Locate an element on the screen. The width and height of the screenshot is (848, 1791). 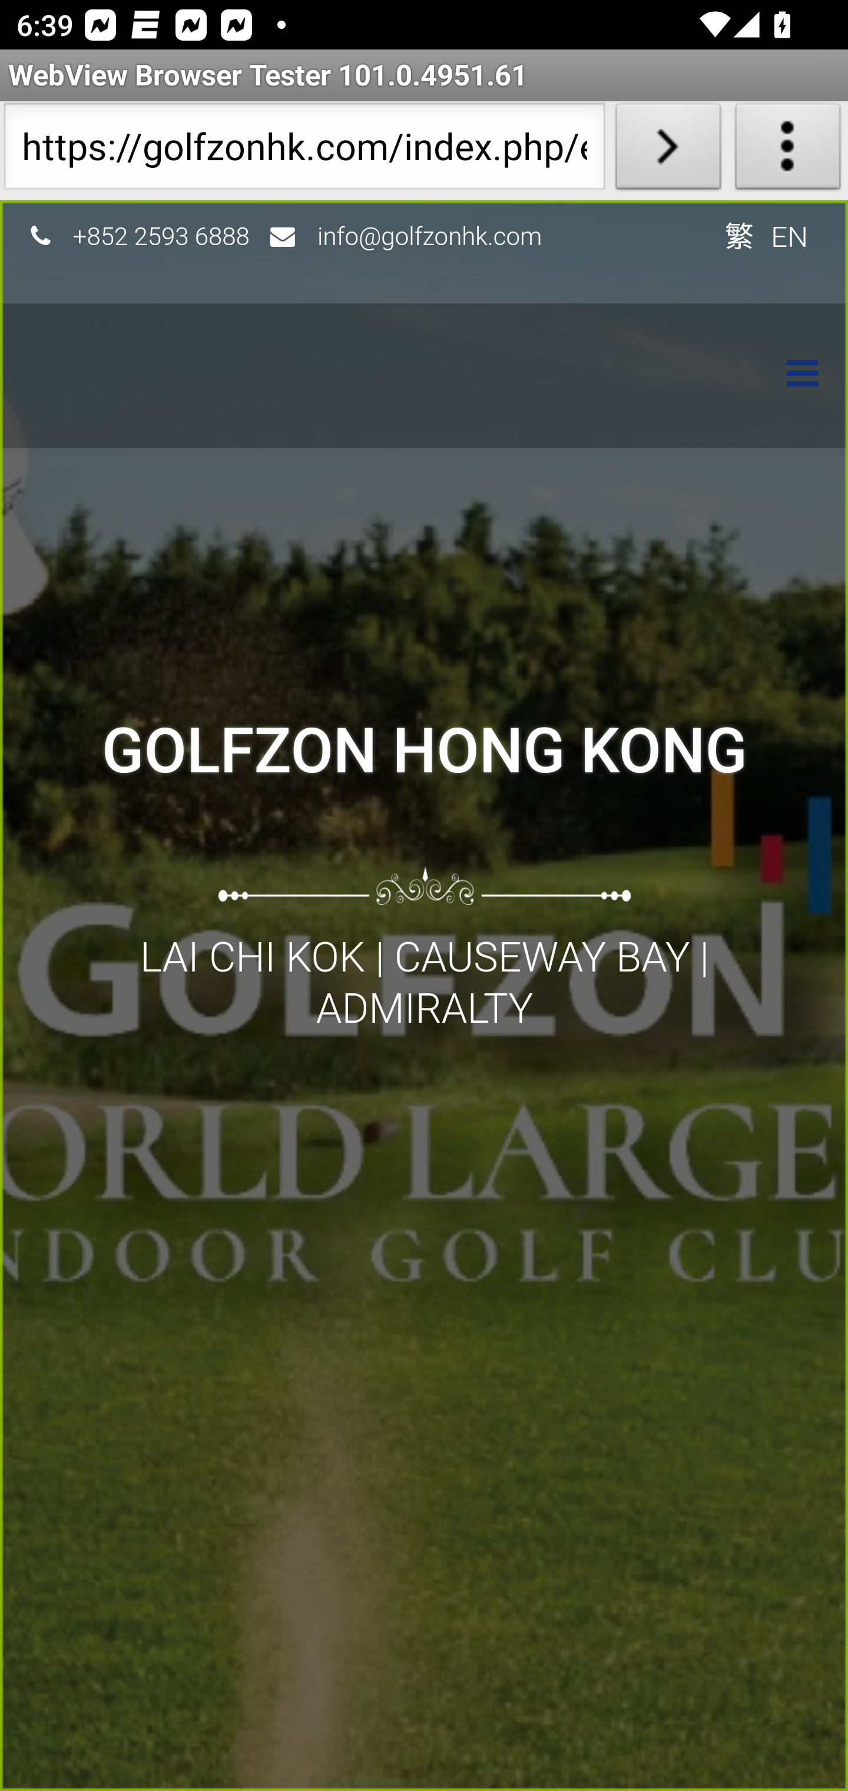
繁 is located at coordinates (738, 235).